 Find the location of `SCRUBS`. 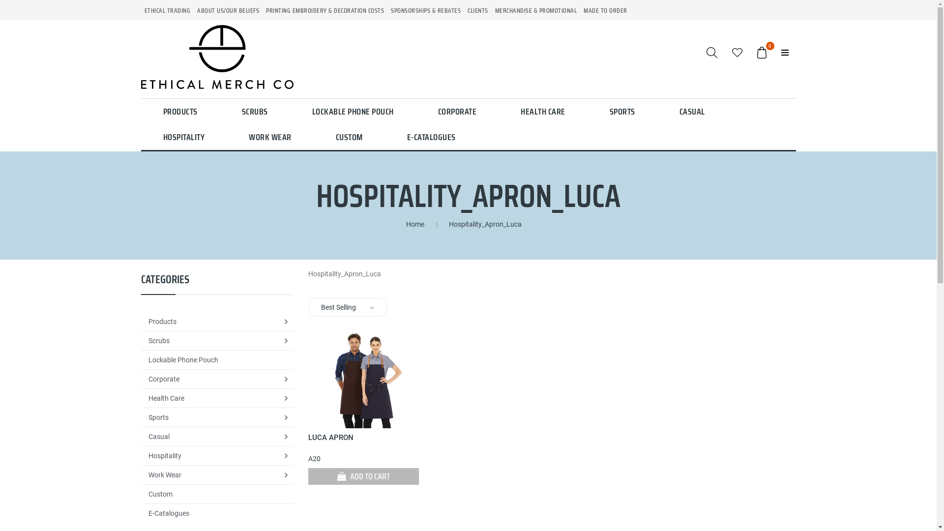

SCRUBS is located at coordinates (255, 112).